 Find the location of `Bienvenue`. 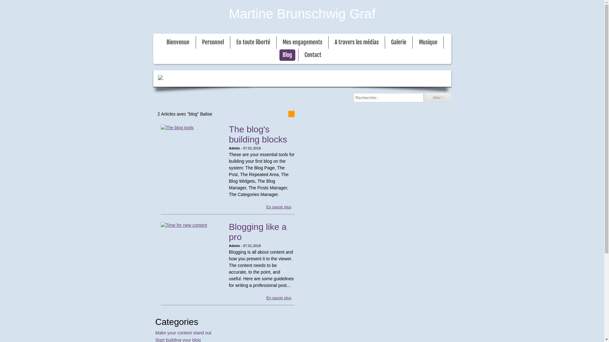

Bienvenue is located at coordinates (178, 42).